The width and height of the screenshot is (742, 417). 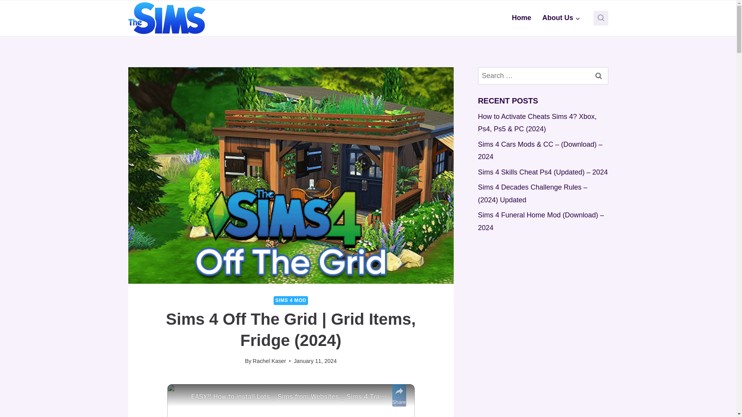 What do you see at coordinates (521, 18) in the screenshot?
I see `Home` at bounding box center [521, 18].